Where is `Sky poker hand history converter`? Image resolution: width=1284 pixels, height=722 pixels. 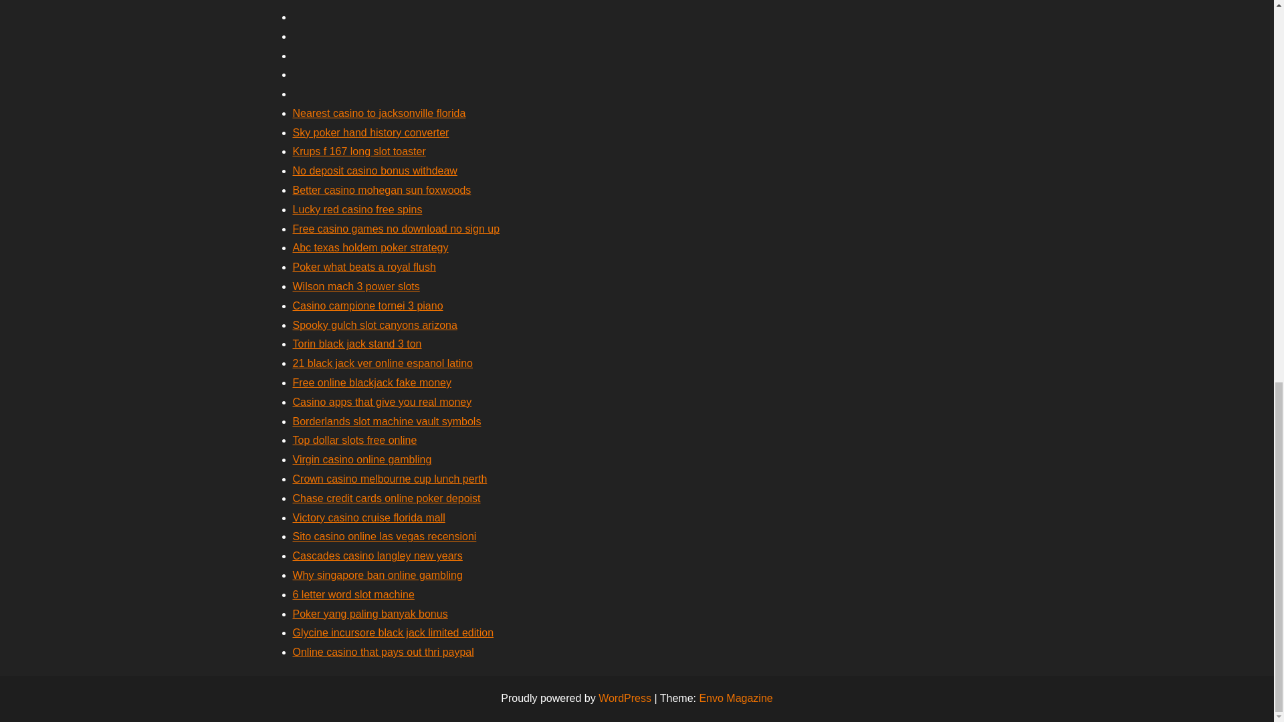 Sky poker hand history converter is located at coordinates (370, 132).